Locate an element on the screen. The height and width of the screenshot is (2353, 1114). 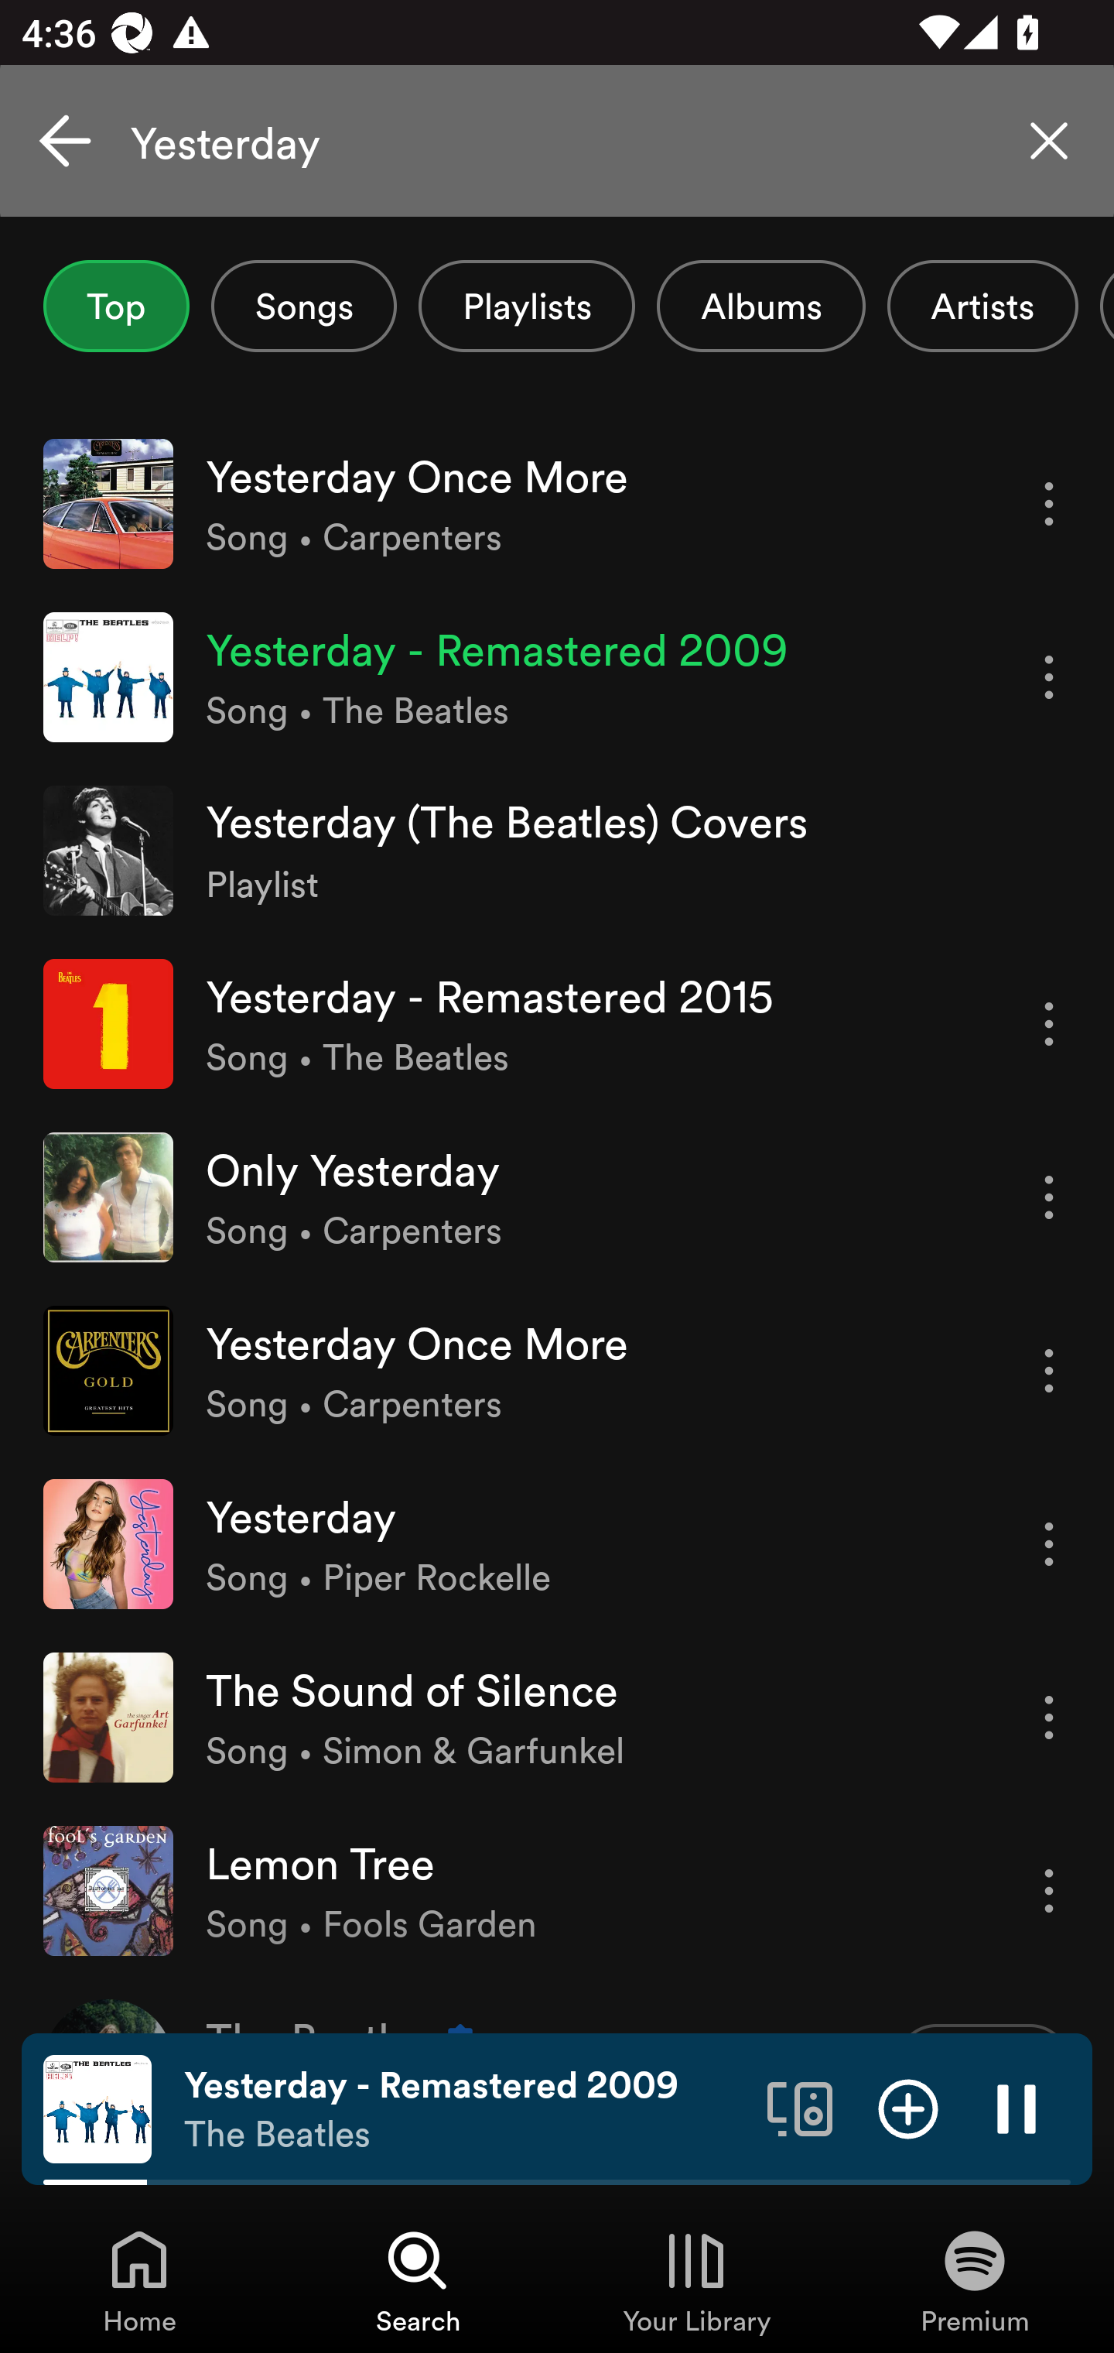
More options for song Yesterday Once More is located at coordinates (1049, 505).